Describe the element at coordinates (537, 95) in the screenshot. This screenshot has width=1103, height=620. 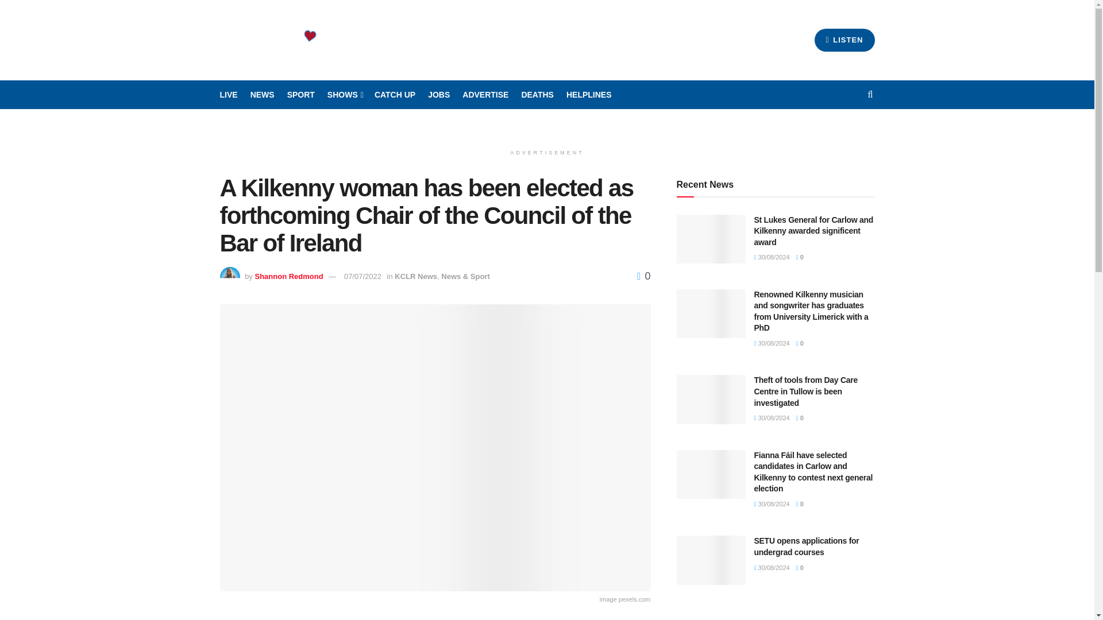
I see `DEATHS` at that location.